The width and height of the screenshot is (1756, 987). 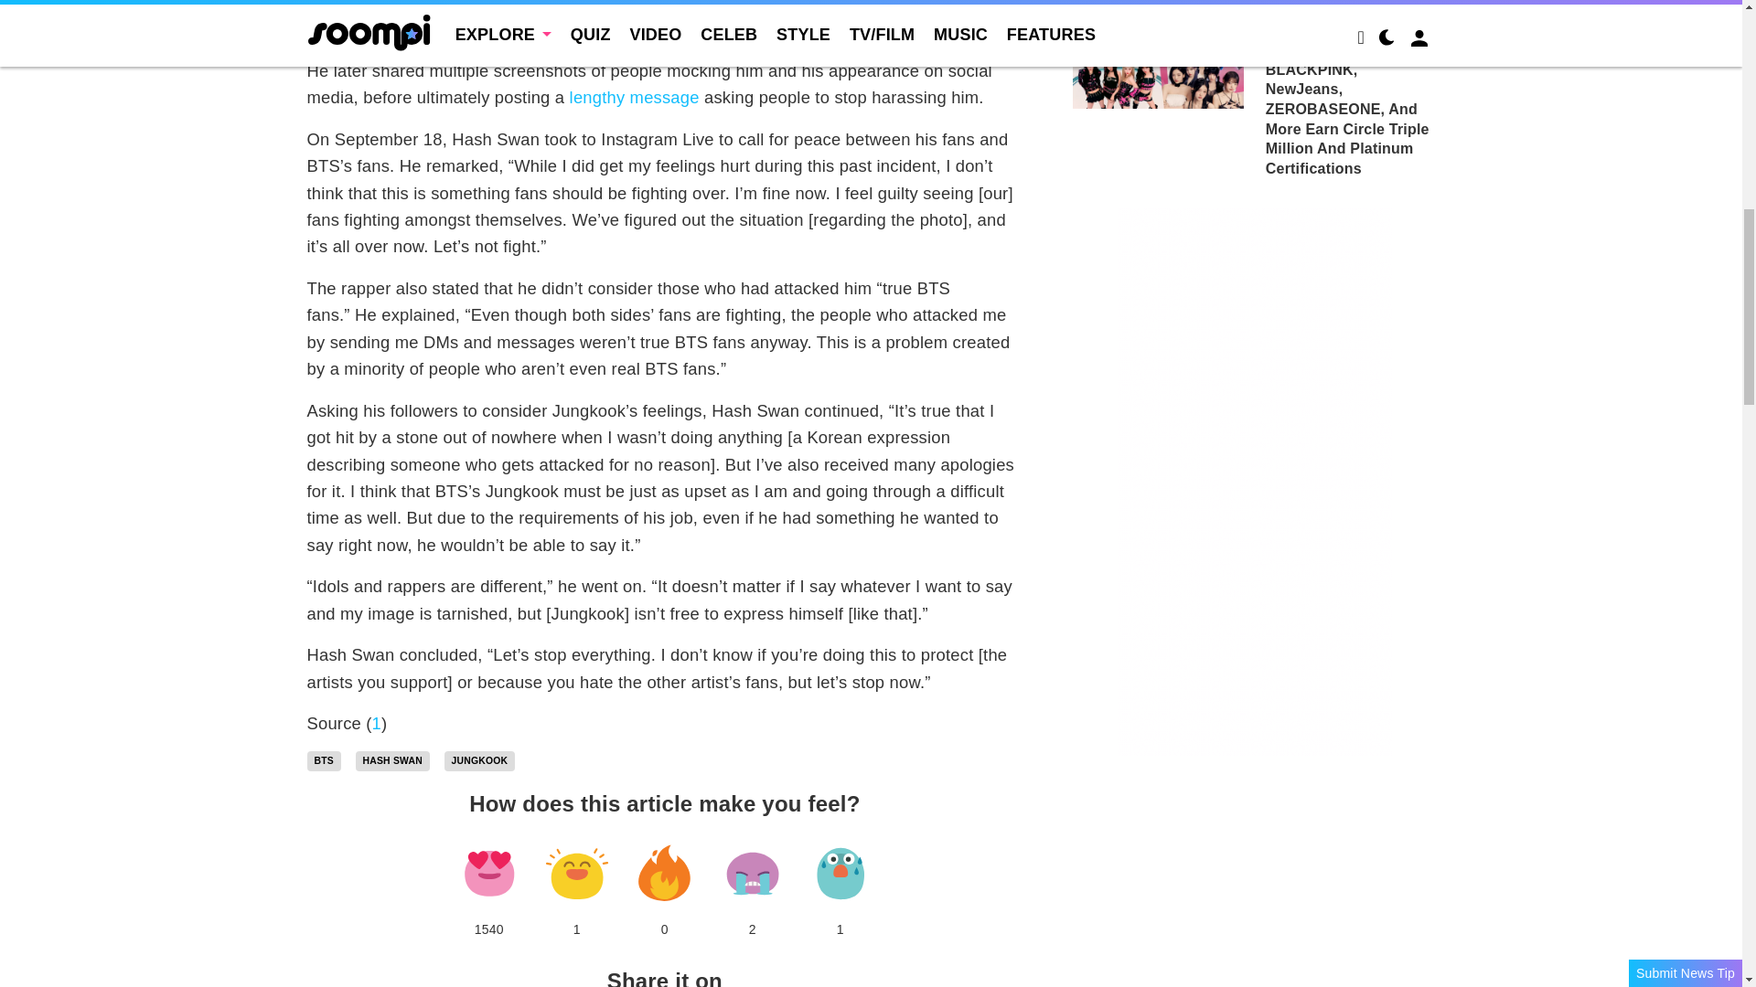 What do you see at coordinates (576, 873) in the screenshot?
I see `LOL` at bounding box center [576, 873].